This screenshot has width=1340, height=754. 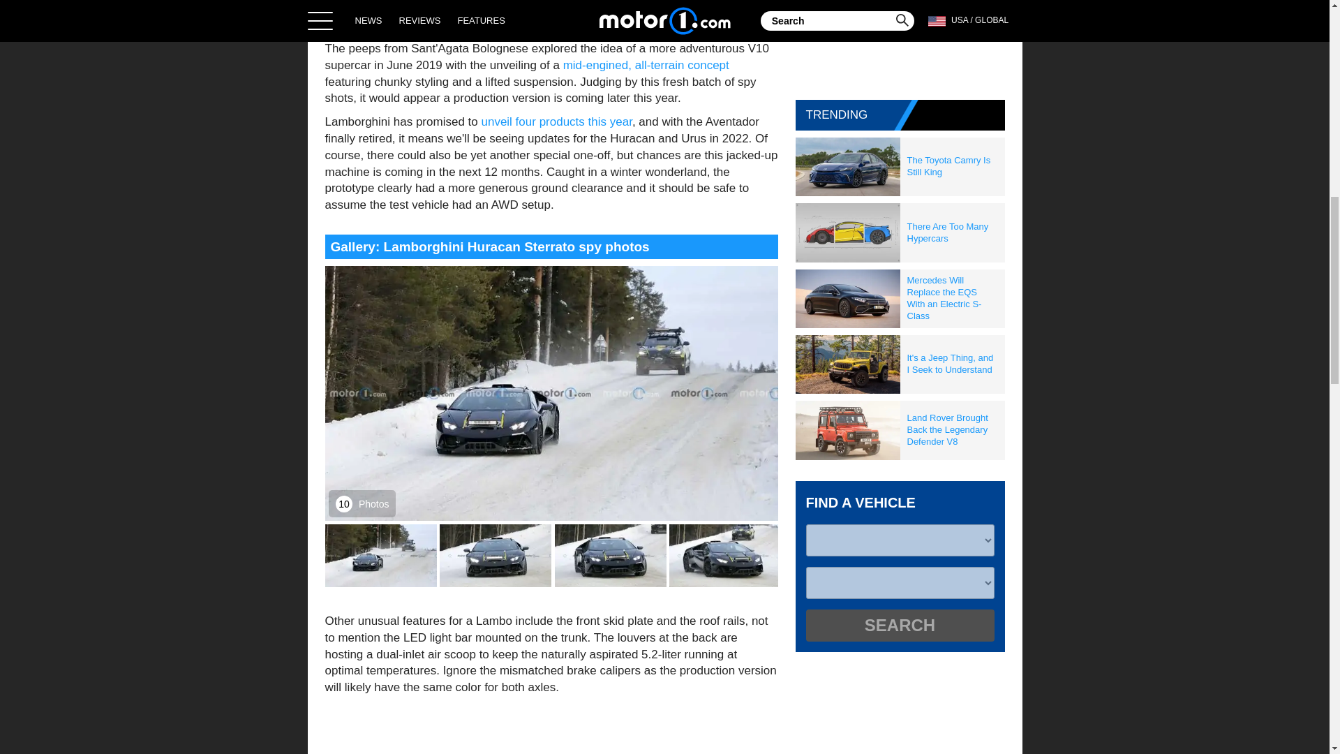 I want to click on unveil four products this year, so click(x=556, y=121).